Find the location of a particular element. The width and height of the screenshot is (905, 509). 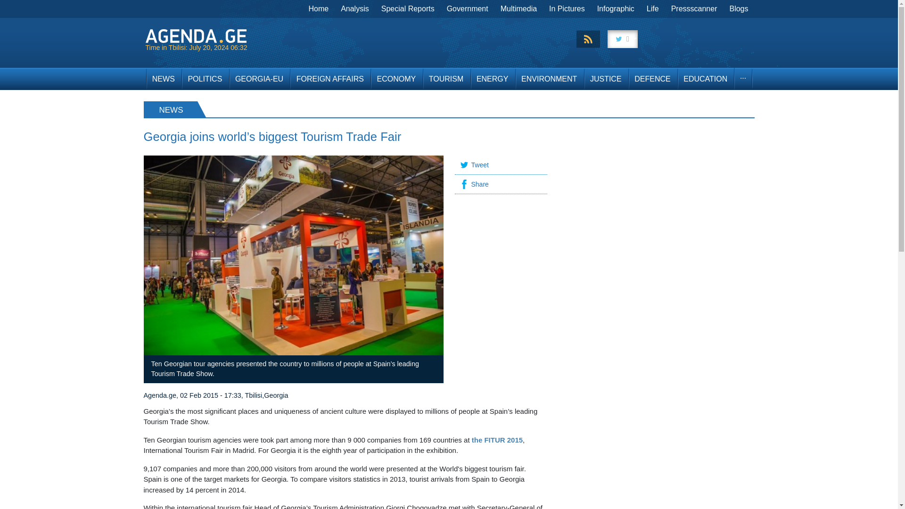

NEWS is located at coordinates (163, 79).